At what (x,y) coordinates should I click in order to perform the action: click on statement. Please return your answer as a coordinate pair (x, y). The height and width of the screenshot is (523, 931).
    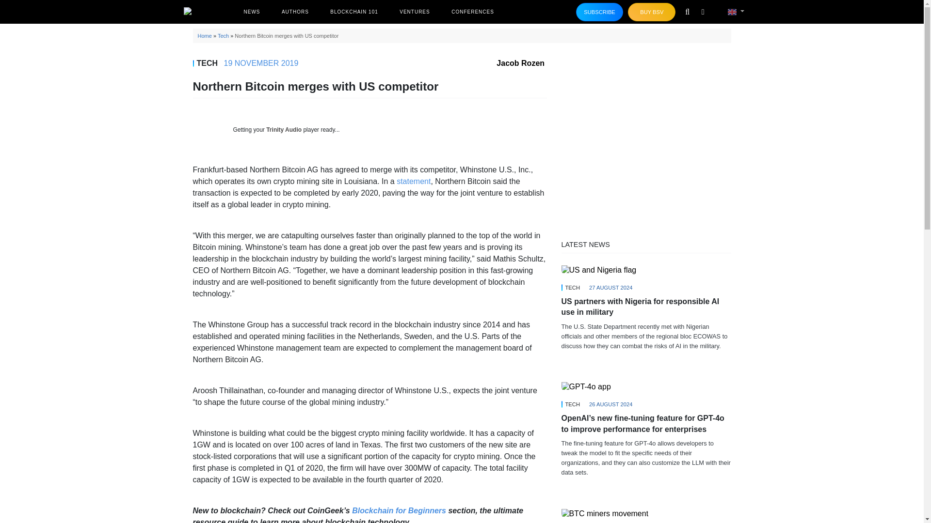
    Looking at the image, I should click on (413, 181).